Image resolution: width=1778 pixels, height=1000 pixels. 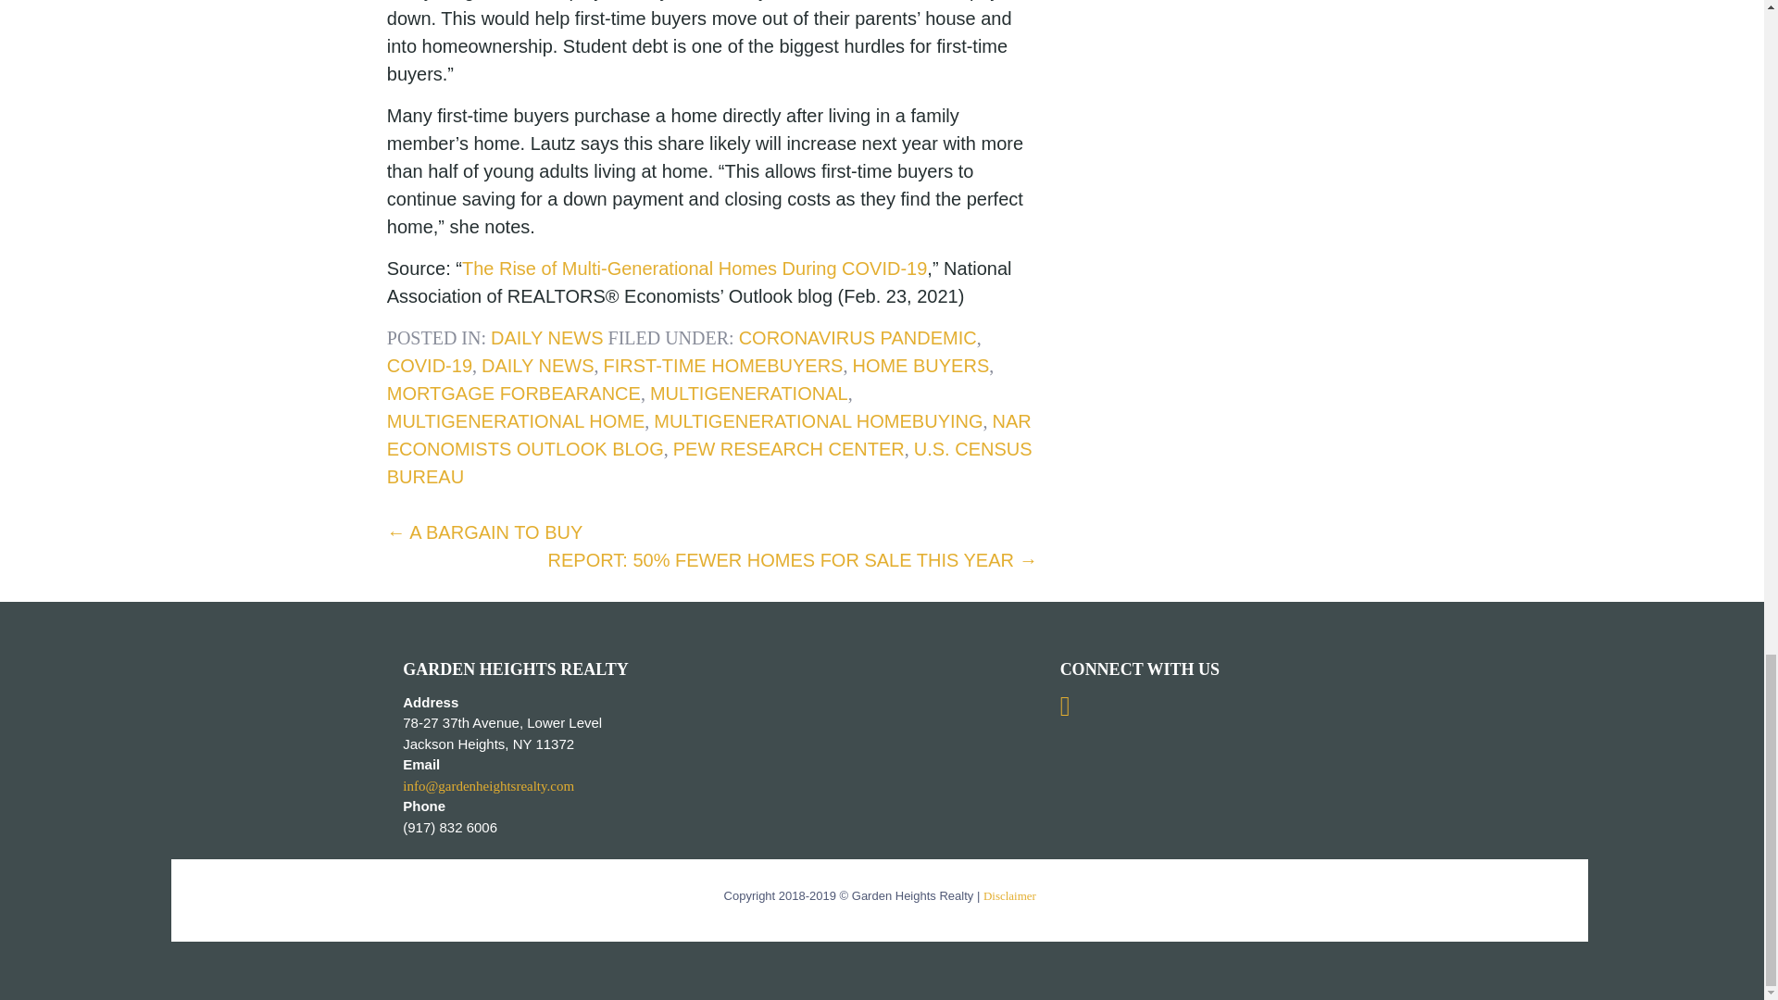 I want to click on MORTGAGE FORBEARANCE, so click(x=513, y=393).